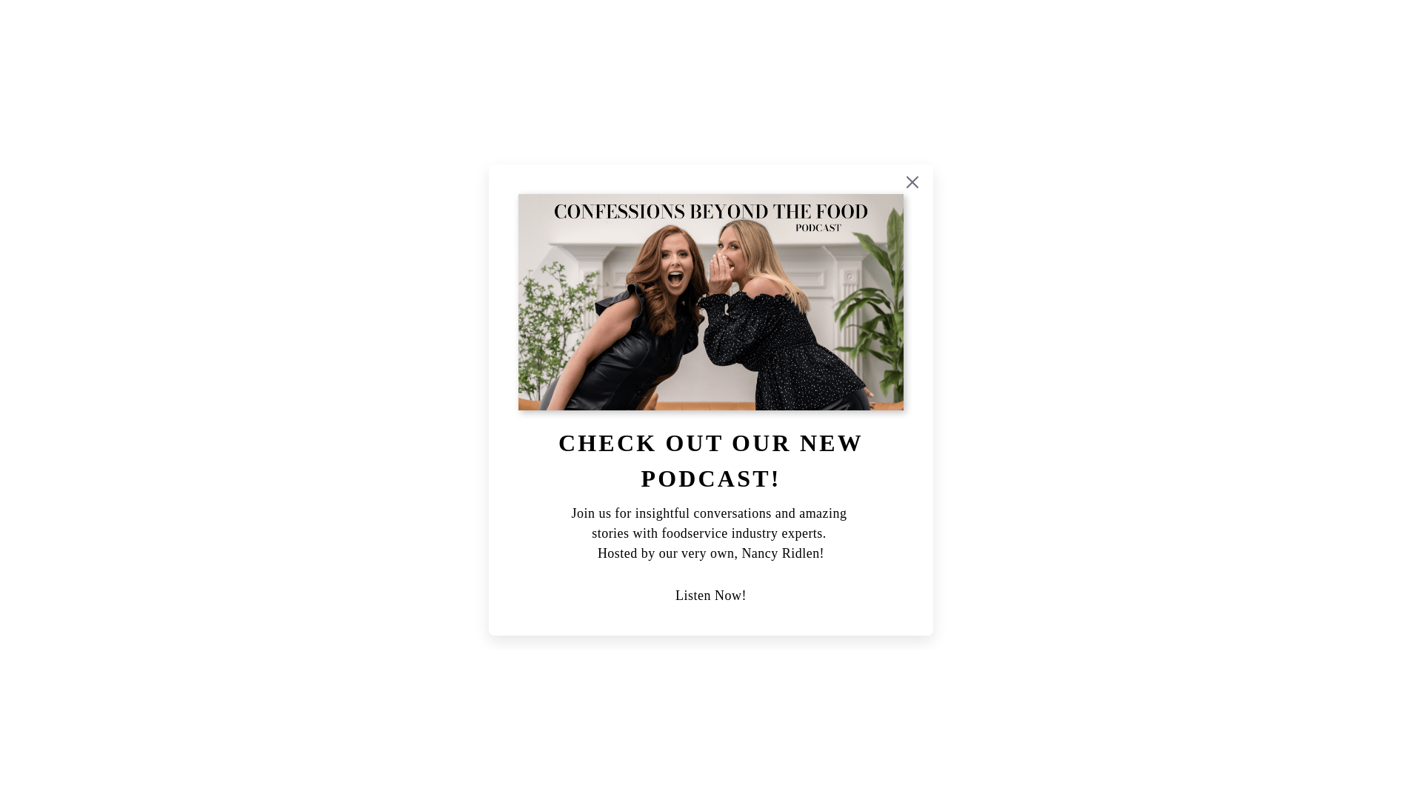  I want to click on Home Page, so click(124, 37).